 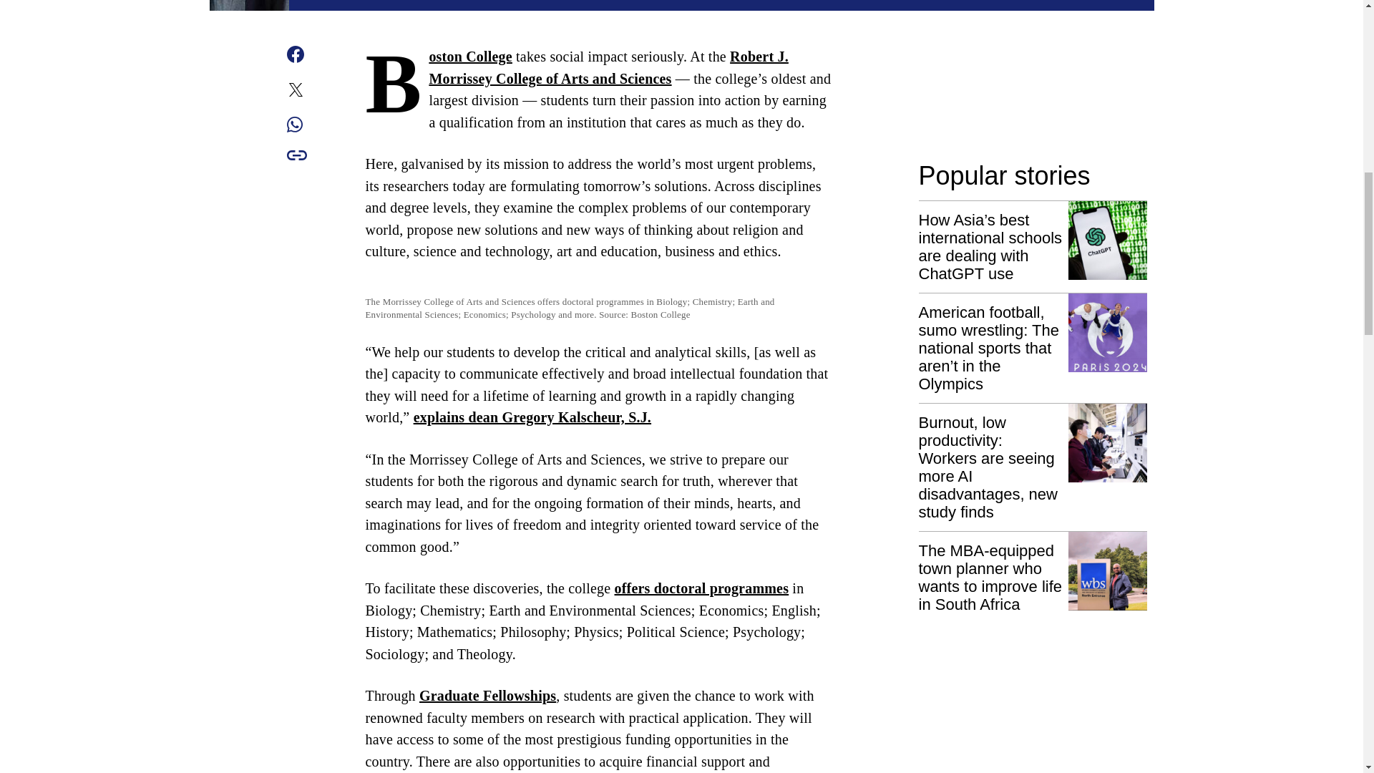 What do you see at coordinates (608, 67) in the screenshot?
I see `Robert J. Morrissey College of Arts and Sciences` at bounding box center [608, 67].